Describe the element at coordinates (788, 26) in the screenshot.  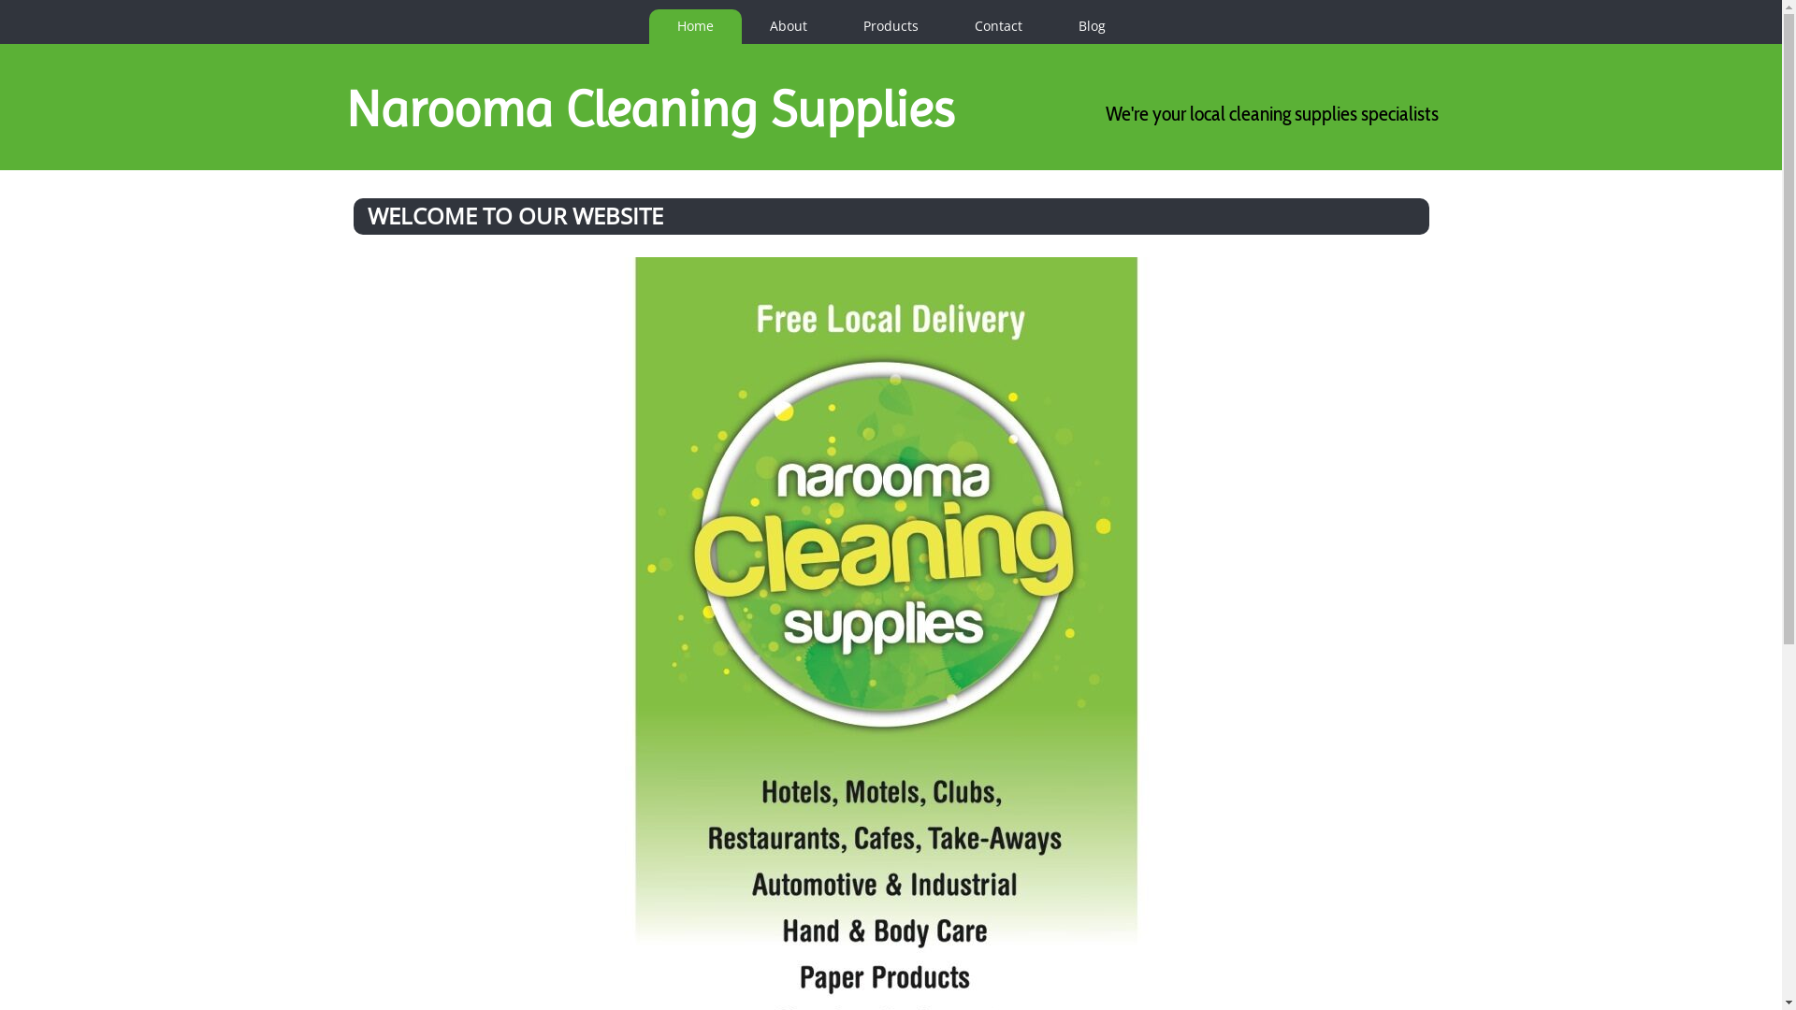
I see `About` at that location.